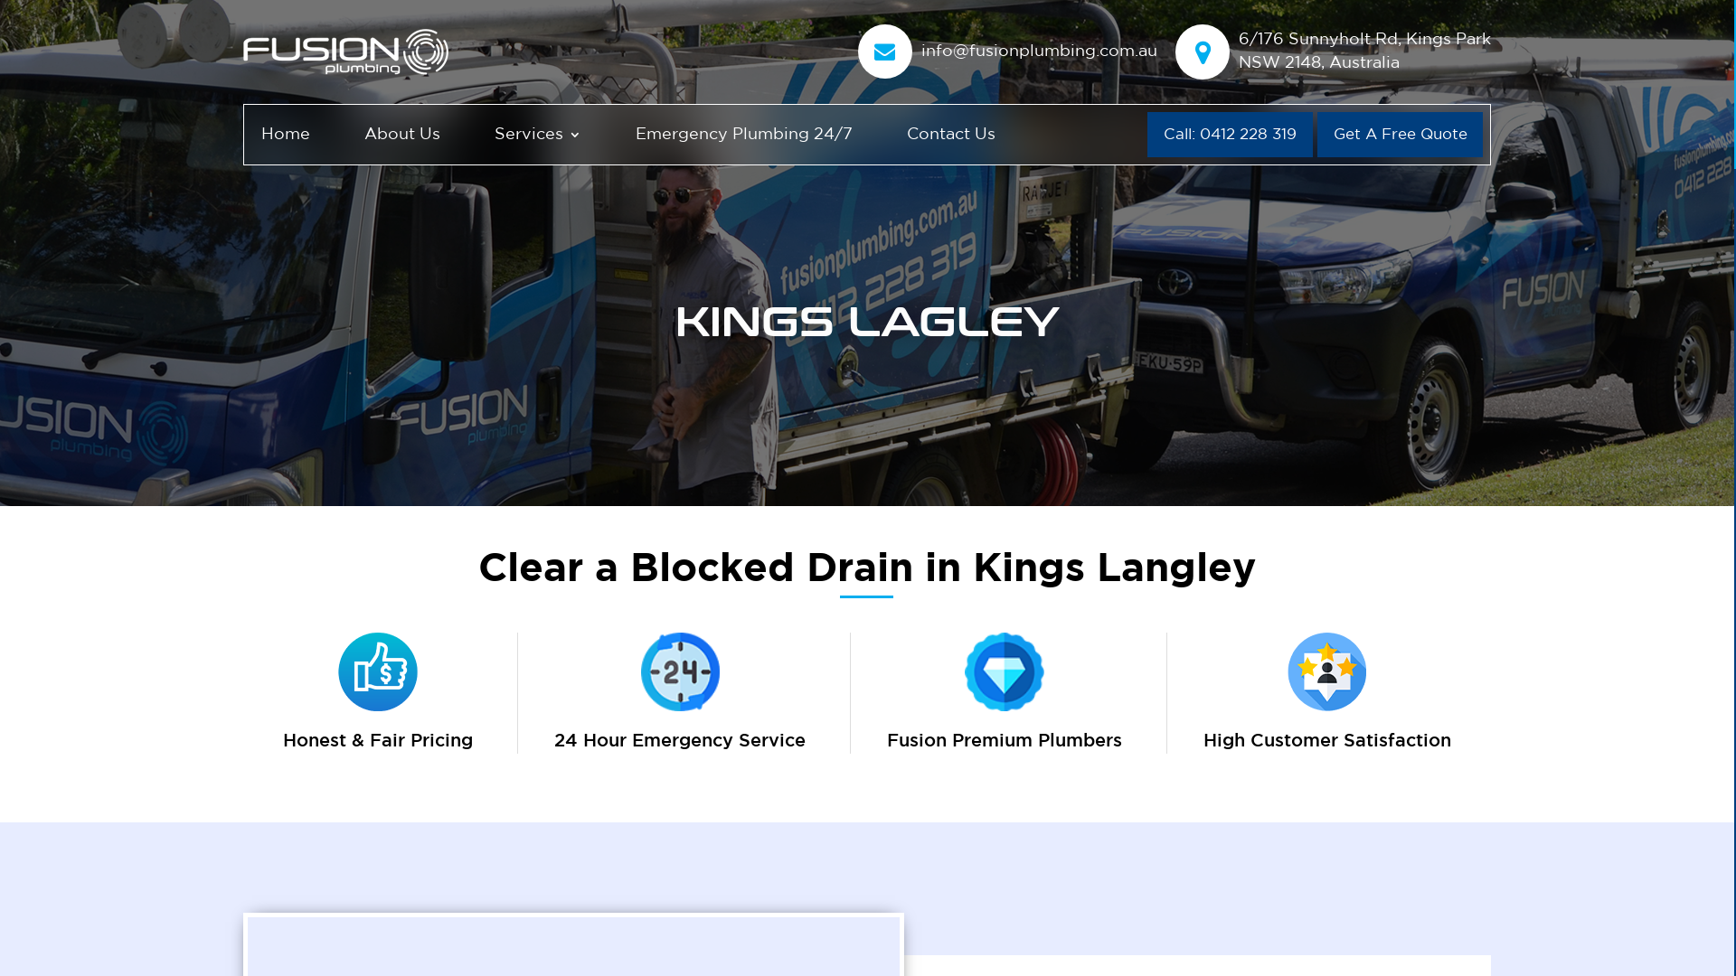 The height and width of the screenshot is (976, 1736). What do you see at coordinates (378, 746) in the screenshot?
I see `Honest & Fair Pricing` at bounding box center [378, 746].